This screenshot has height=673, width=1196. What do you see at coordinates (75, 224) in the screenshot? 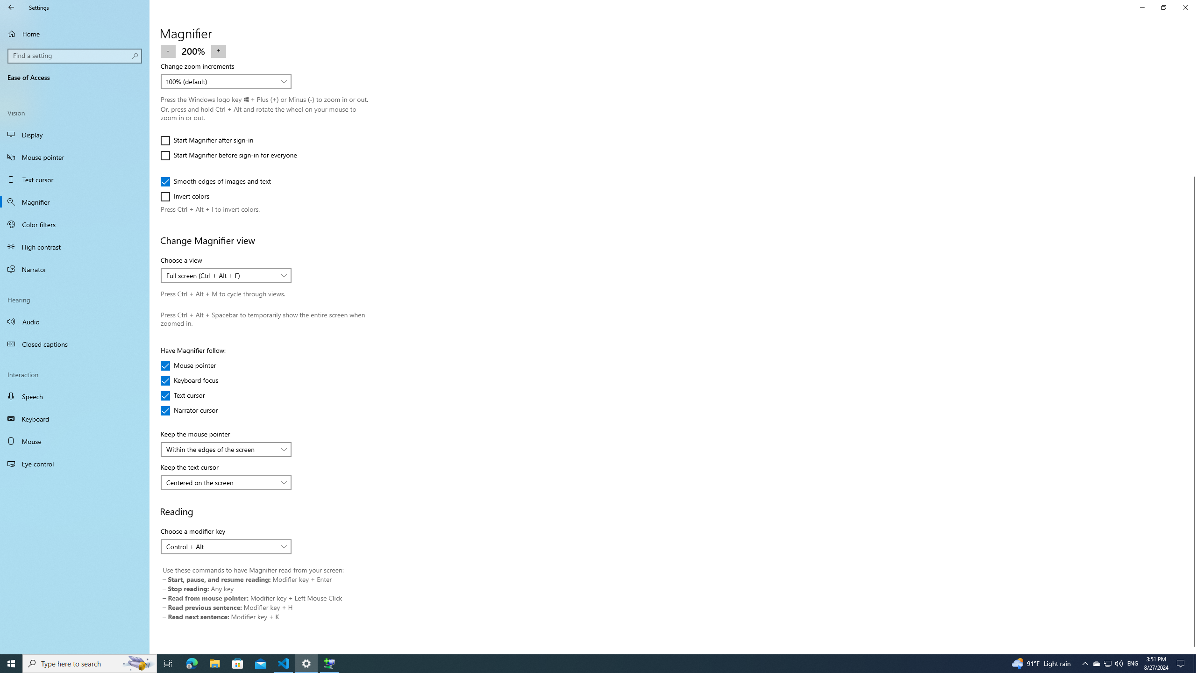
I see `Color filters` at bounding box center [75, 224].